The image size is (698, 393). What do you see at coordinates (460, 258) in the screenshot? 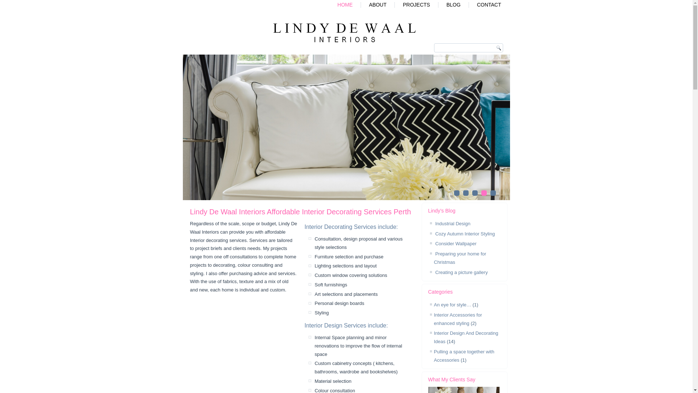
I see `Preparing your home for Christmas` at bounding box center [460, 258].